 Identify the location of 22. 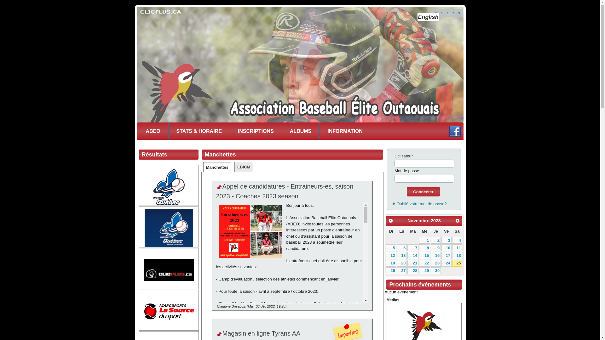
(425, 263).